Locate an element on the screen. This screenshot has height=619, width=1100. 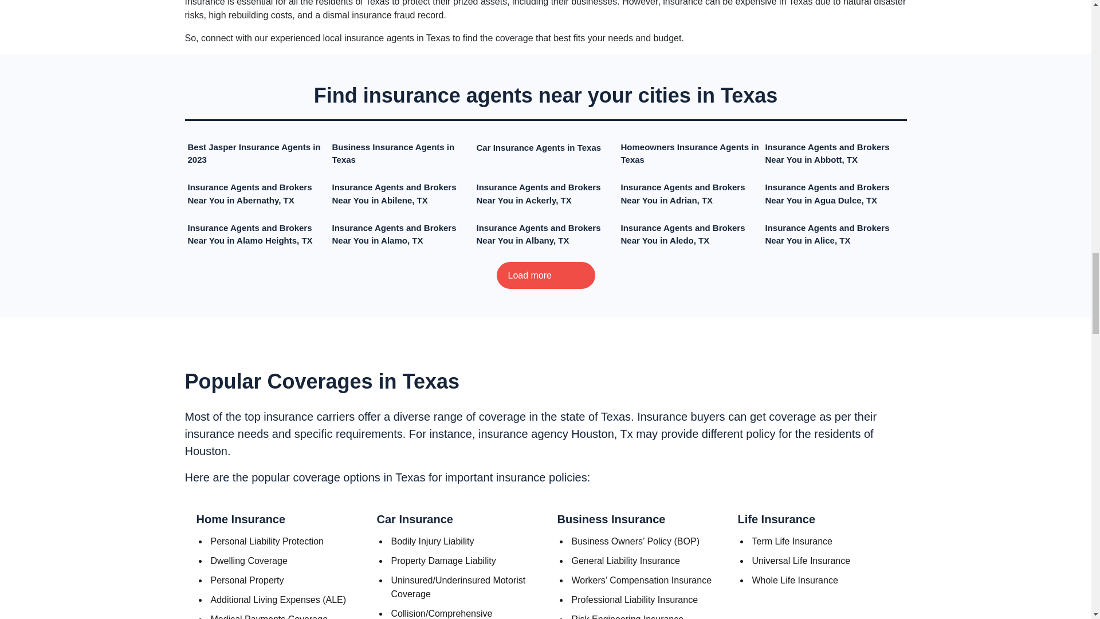
Homeowners Insurance Agents in Texas is located at coordinates (690, 154).